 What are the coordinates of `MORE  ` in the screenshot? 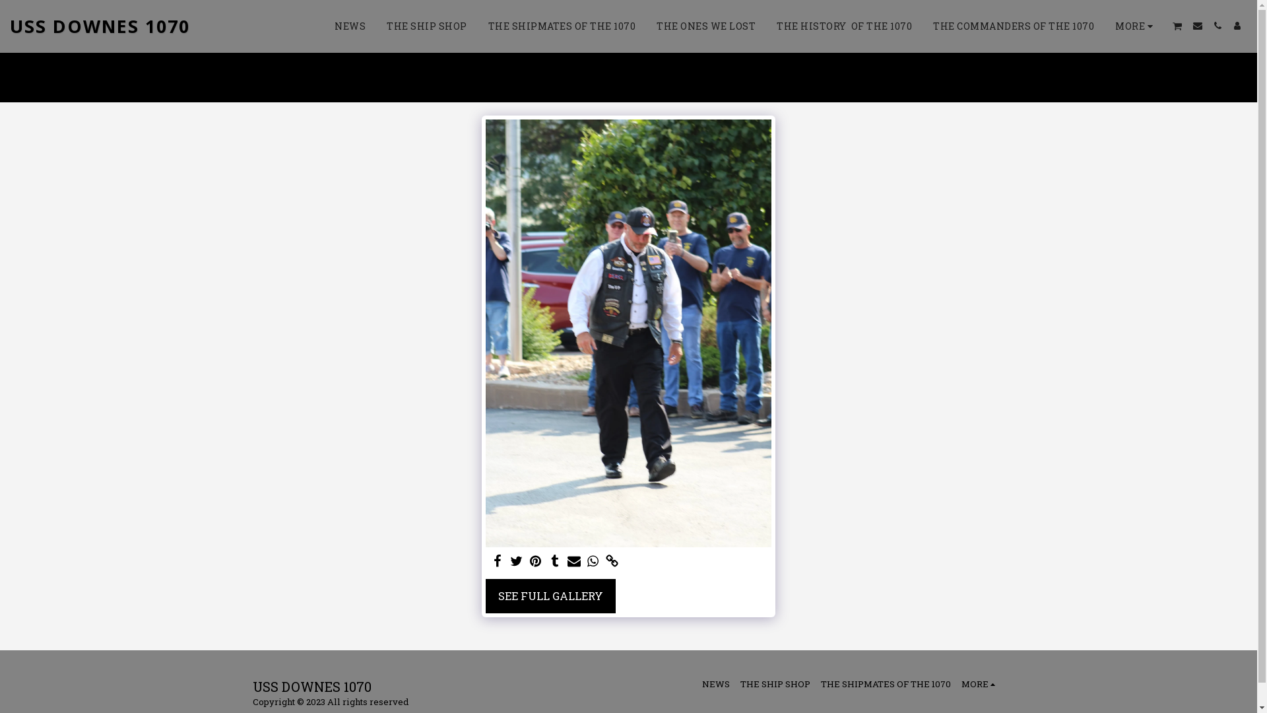 It's located at (981, 684).